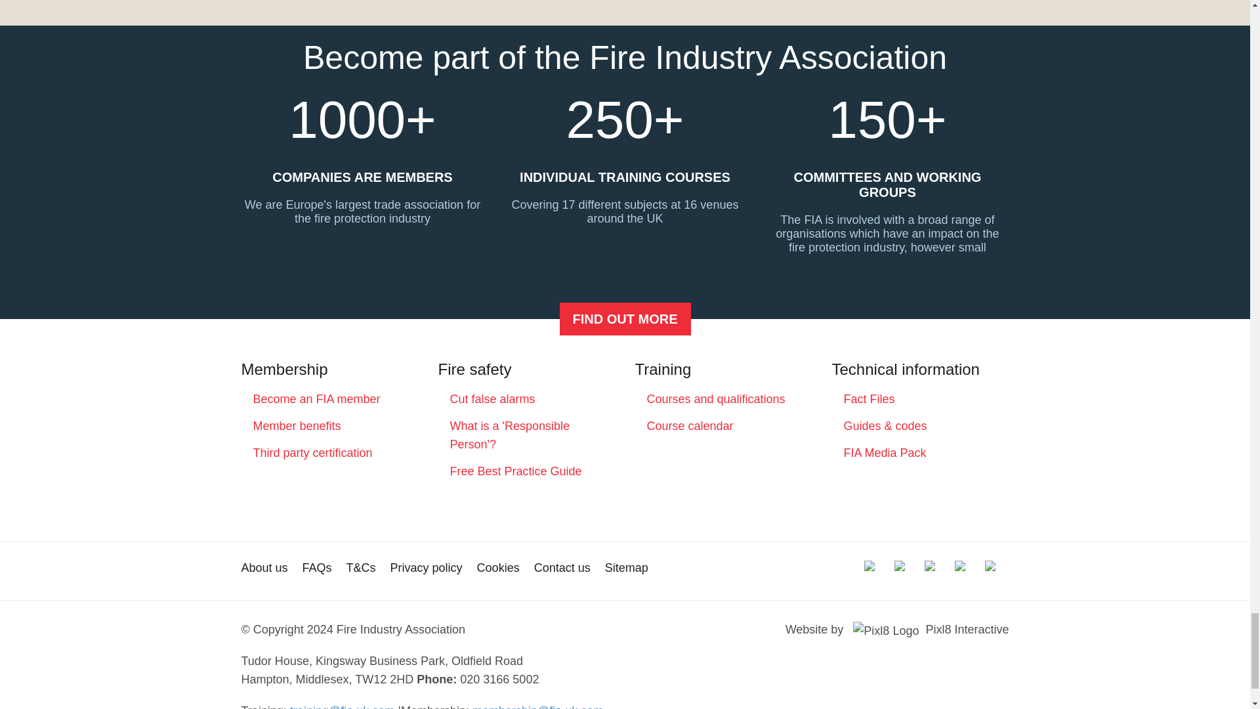  I want to click on FAQs, so click(317, 567).